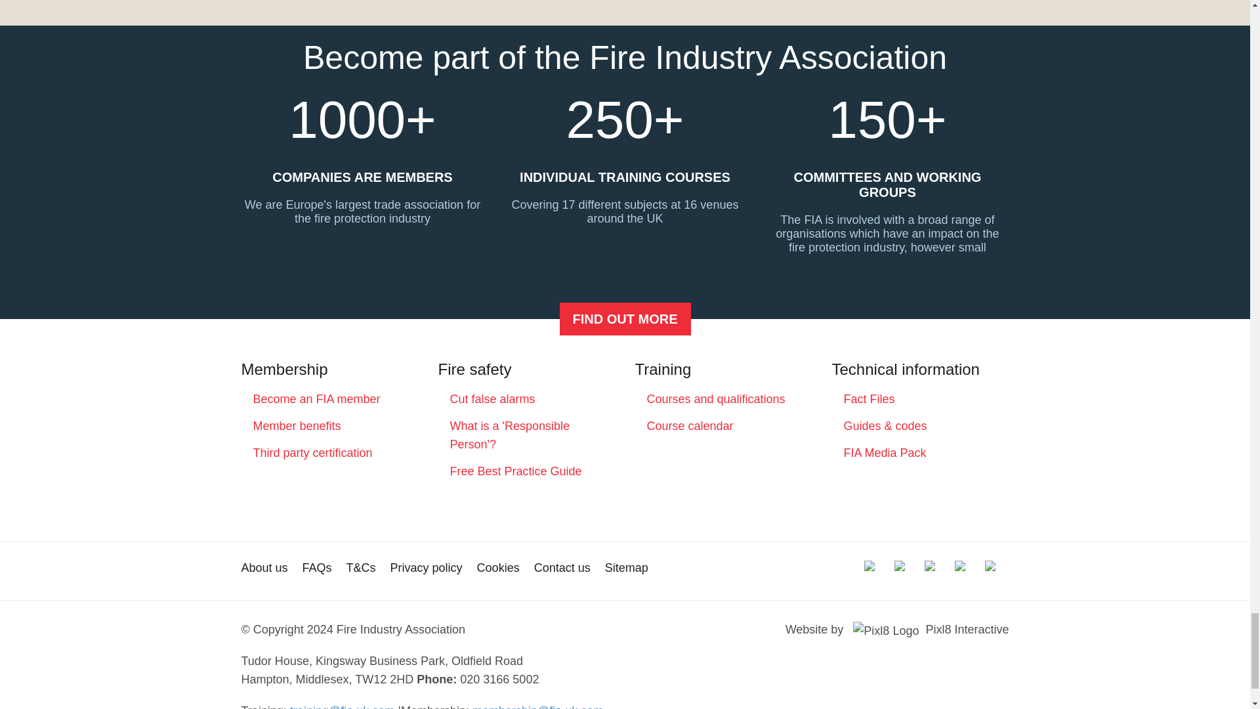  I want to click on FAQs, so click(317, 567).